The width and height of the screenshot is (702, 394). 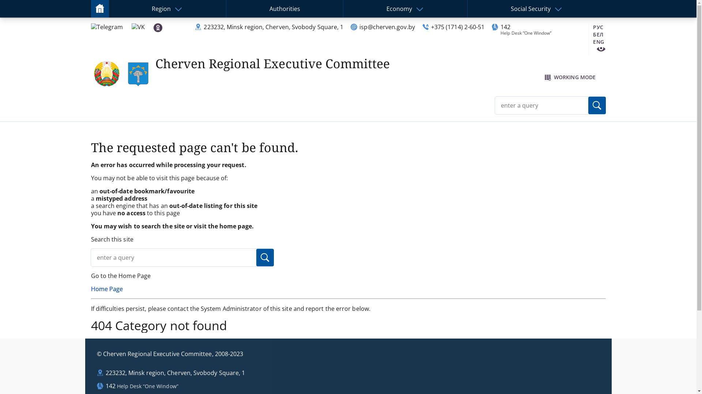 I want to click on Authorities, so click(x=285, y=9).